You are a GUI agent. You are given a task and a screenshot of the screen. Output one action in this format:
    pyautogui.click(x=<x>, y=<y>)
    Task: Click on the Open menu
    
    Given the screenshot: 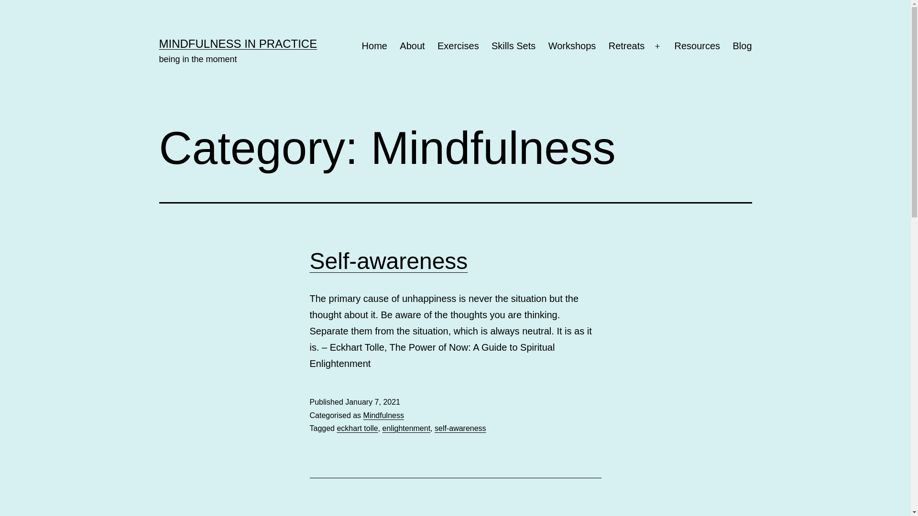 What is the action you would take?
    pyautogui.click(x=657, y=46)
    